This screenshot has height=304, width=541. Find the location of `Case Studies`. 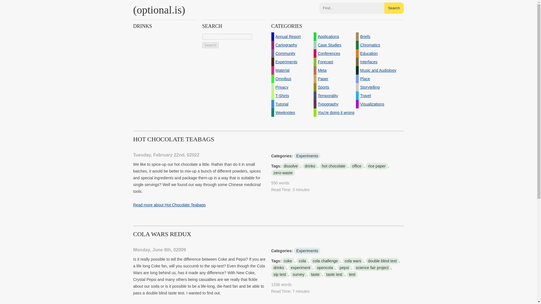

Case Studies is located at coordinates (335, 45).